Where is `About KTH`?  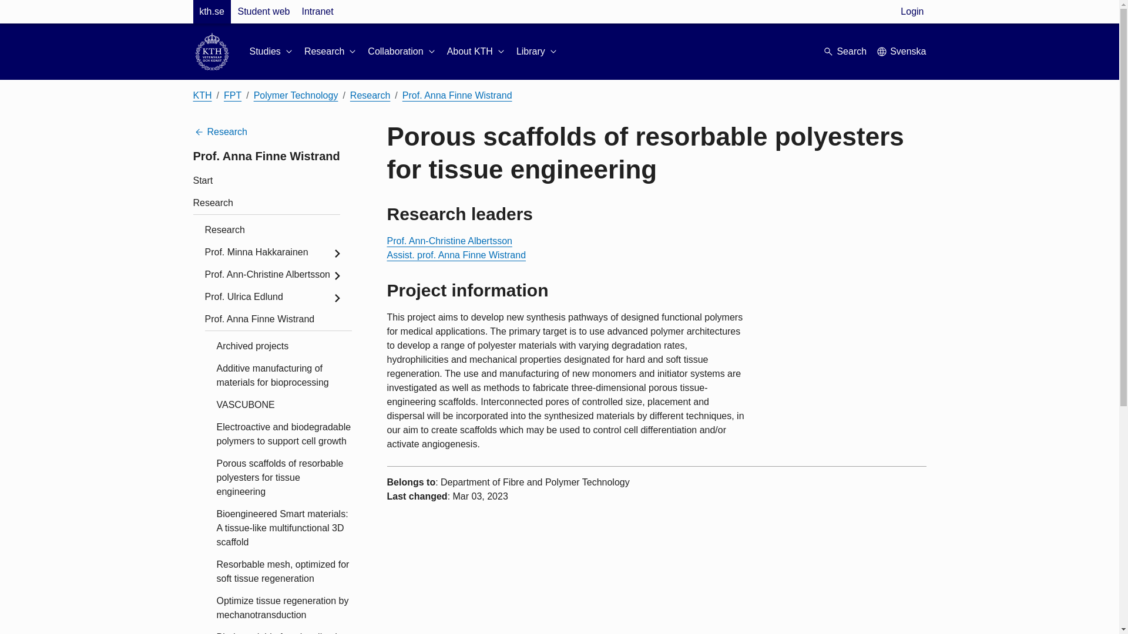
About KTH is located at coordinates (476, 52).